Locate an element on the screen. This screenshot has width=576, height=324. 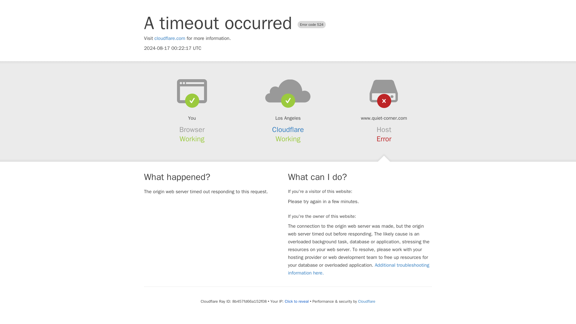
cloudflare.com is located at coordinates (170, 38).